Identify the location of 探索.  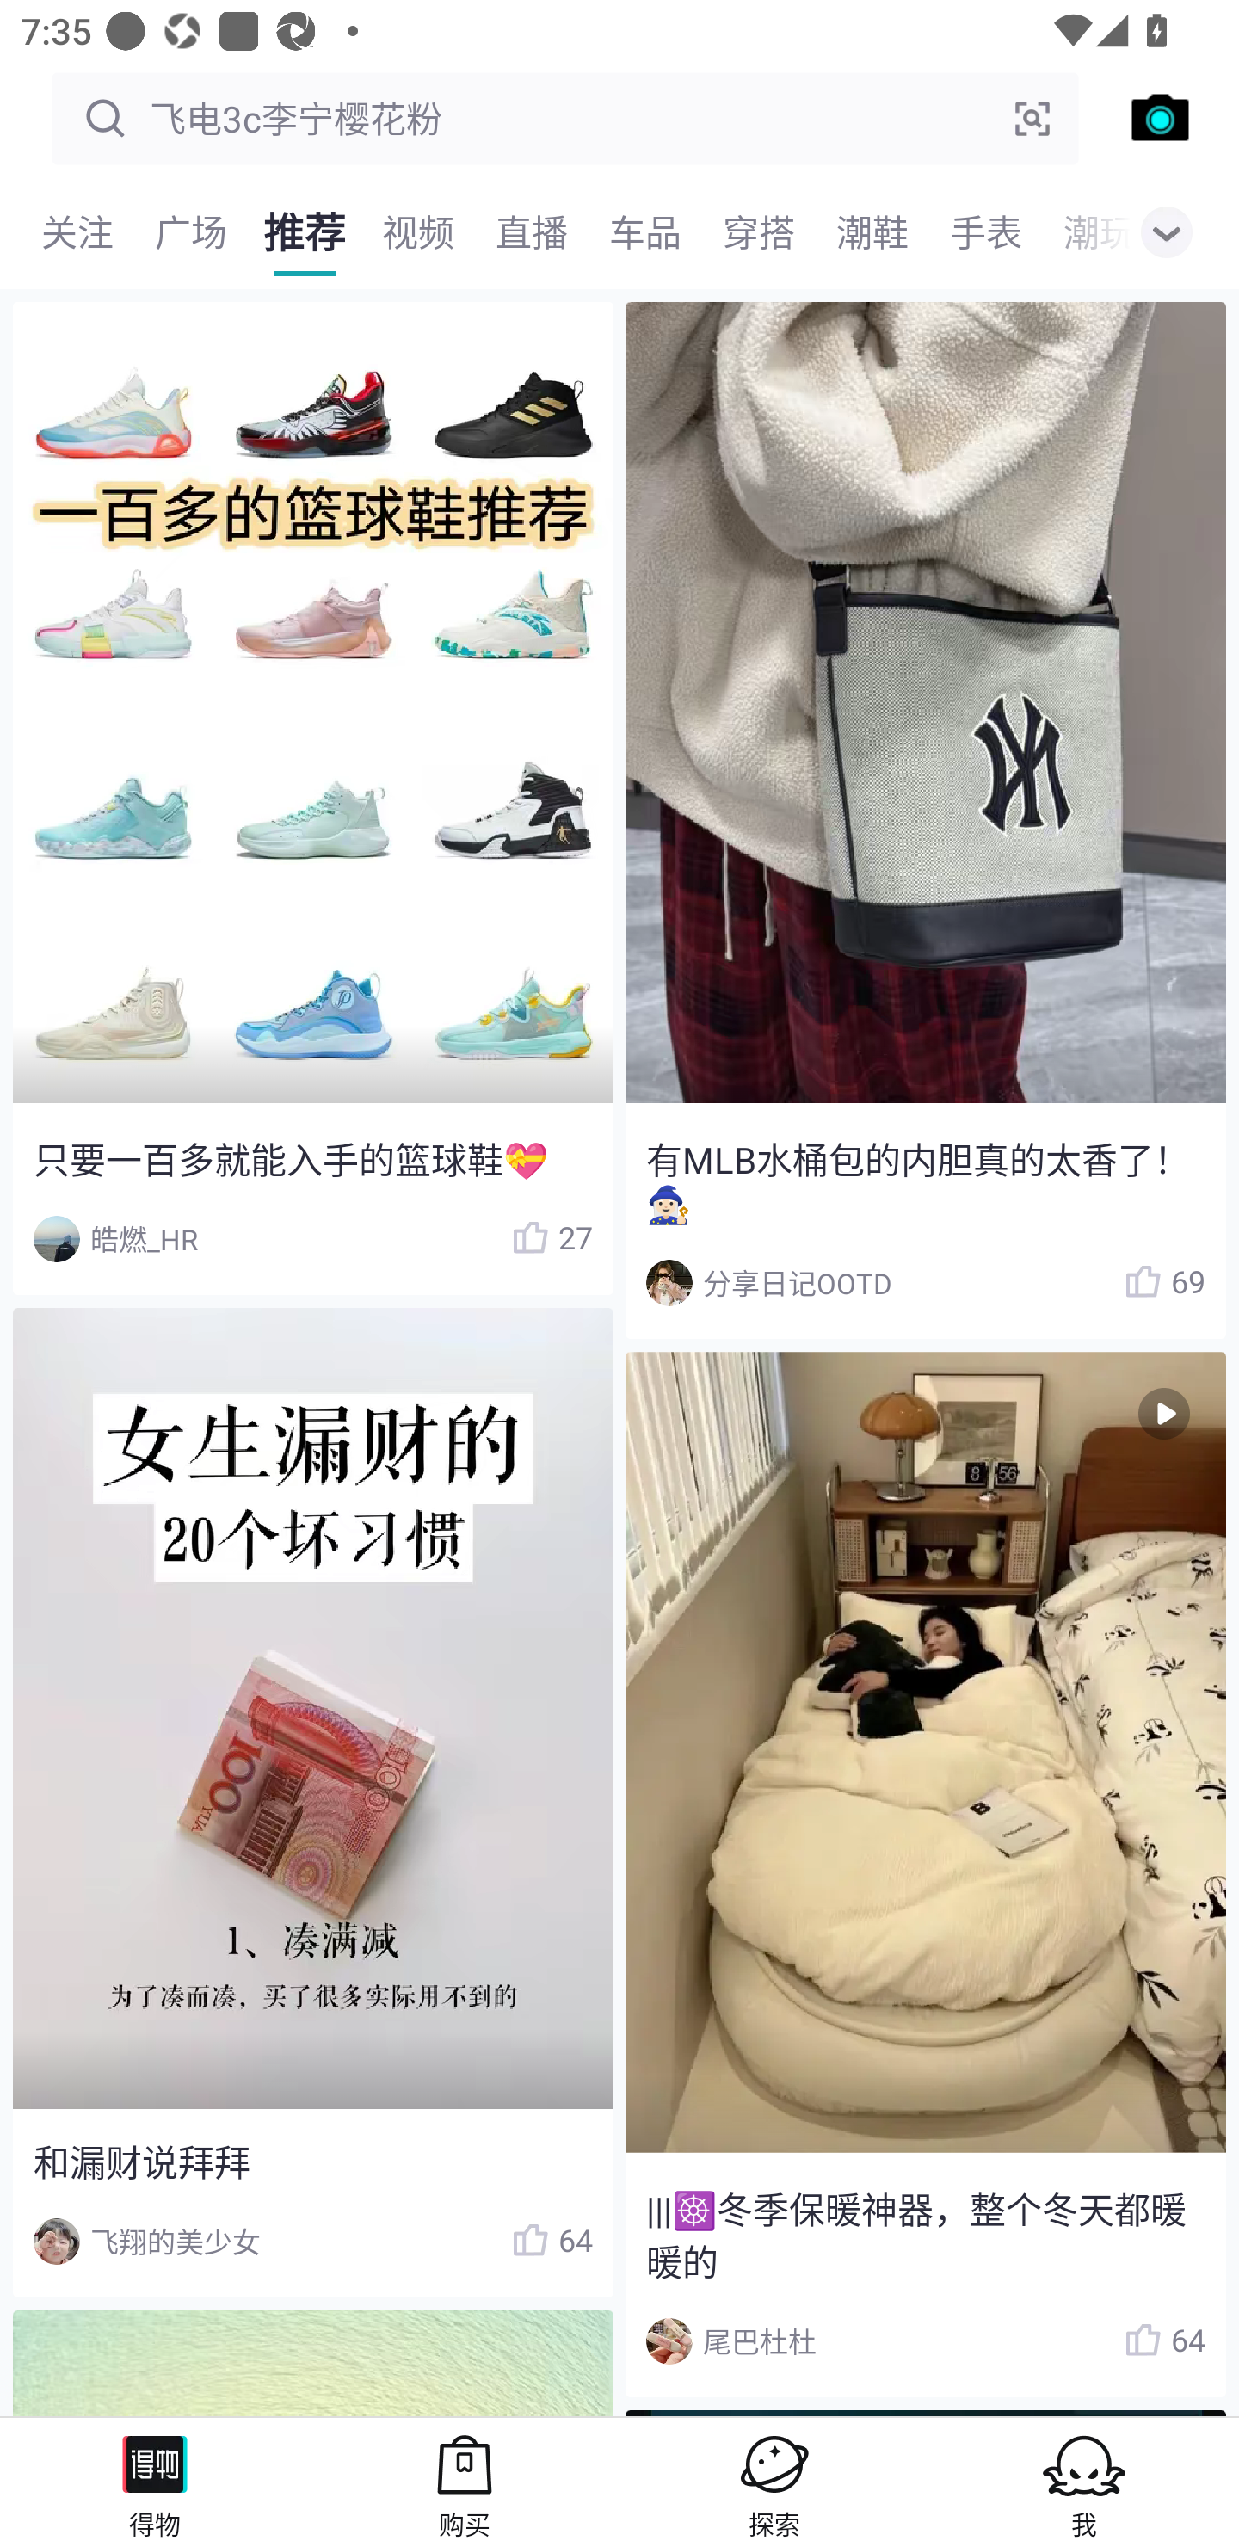
(774, 2482).